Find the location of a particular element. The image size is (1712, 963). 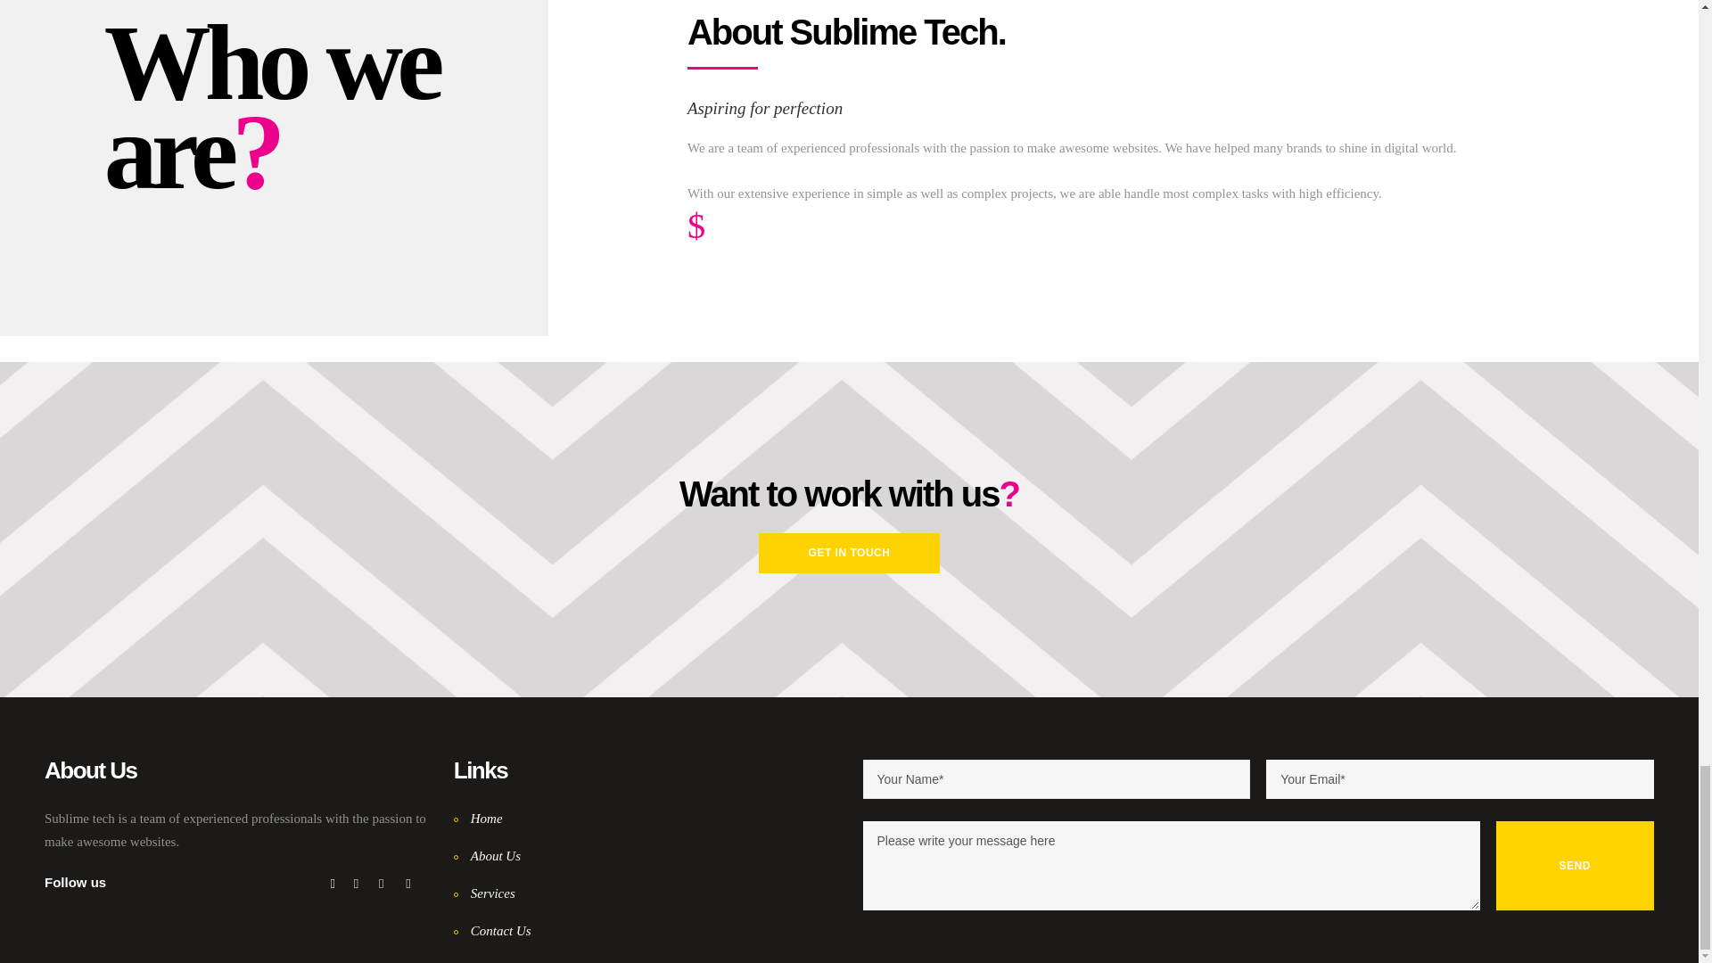

Contact Us is located at coordinates (492, 930).